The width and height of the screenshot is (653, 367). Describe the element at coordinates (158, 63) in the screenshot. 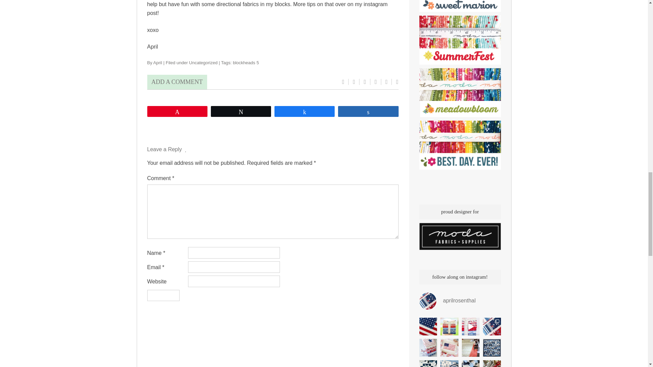

I see `April` at that location.